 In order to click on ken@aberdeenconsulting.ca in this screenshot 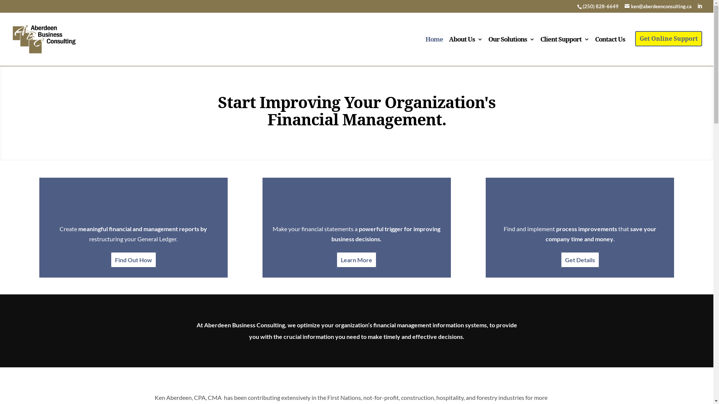, I will do `click(658, 6)`.